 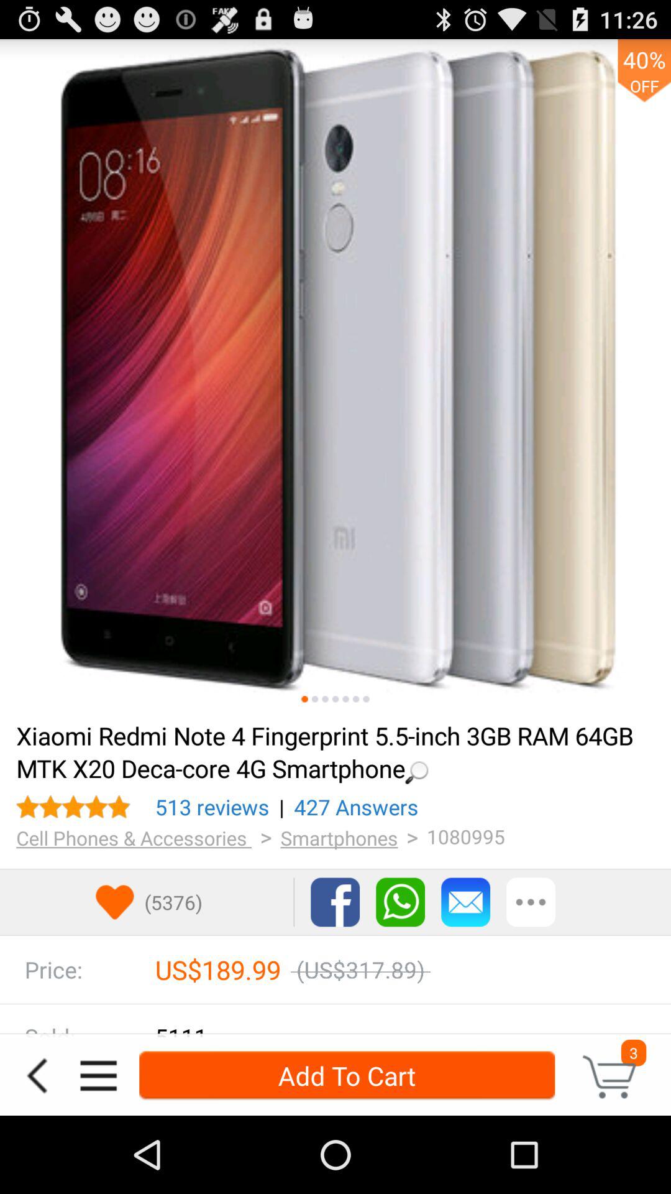 I want to click on share on facebook, so click(x=335, y=902).